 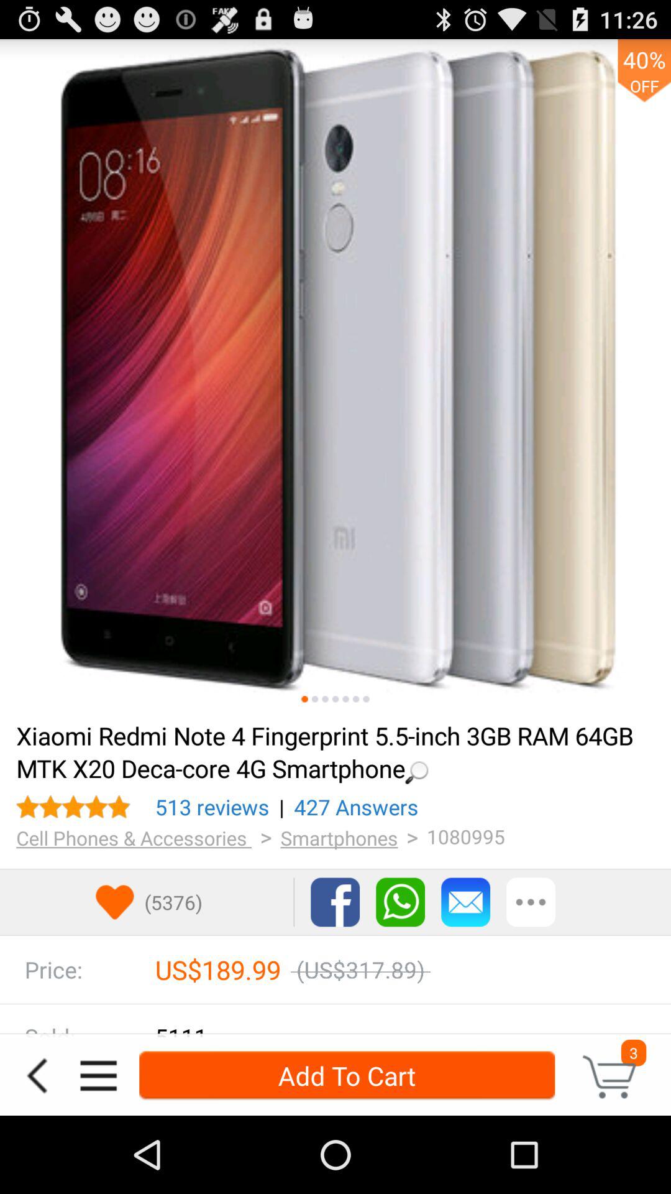 I want to click on share on facebook, so click(x=335, y=902).